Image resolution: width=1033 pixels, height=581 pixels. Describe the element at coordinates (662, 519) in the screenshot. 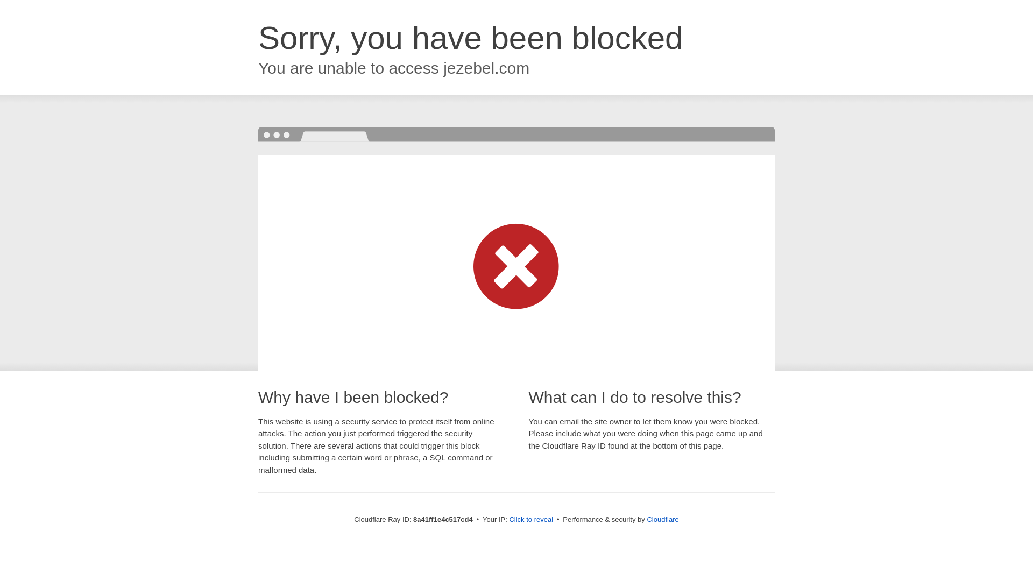

I see `Cloudflare` at that location.